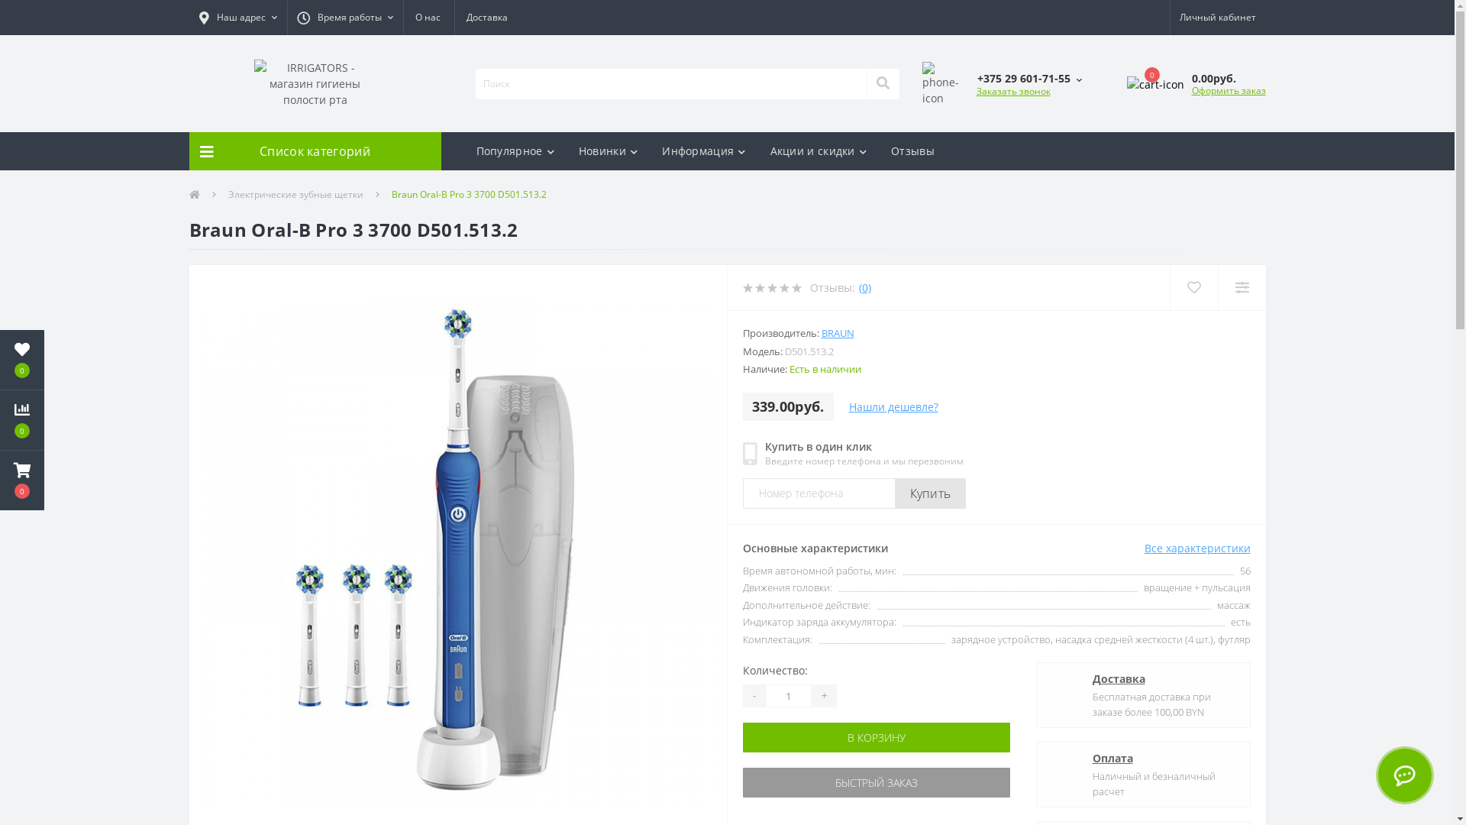 This screenshot has width=1466, height=825. I want to click on -, so click(754, 696).